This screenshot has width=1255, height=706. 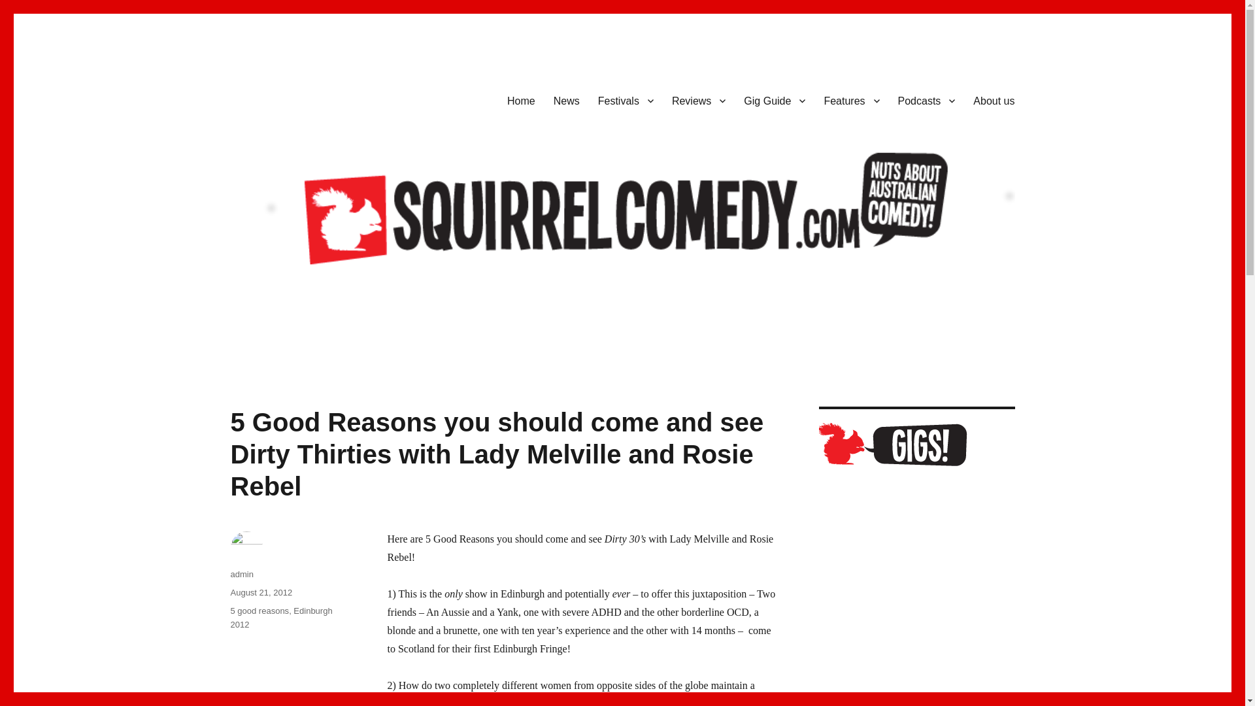 What do you see at coordinates (851, 100) in the screenshot?
I see `Features` at bounding box center [851, 100].